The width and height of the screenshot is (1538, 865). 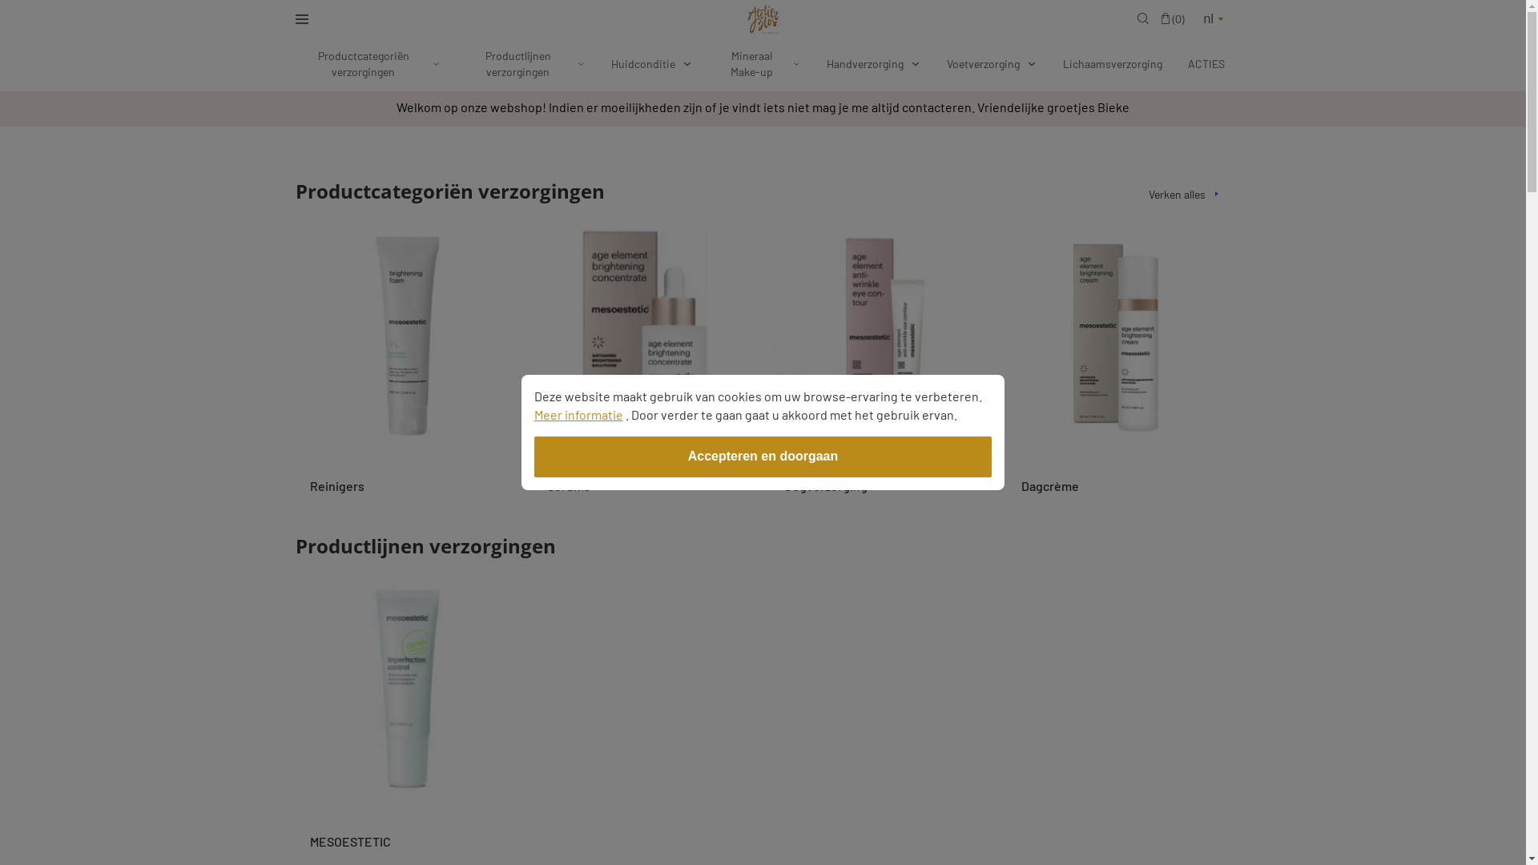 What do you see at coordinates (759, 64) in the screenshot?
I see `Mineraal Make-up` at bounding box center [759, 64].